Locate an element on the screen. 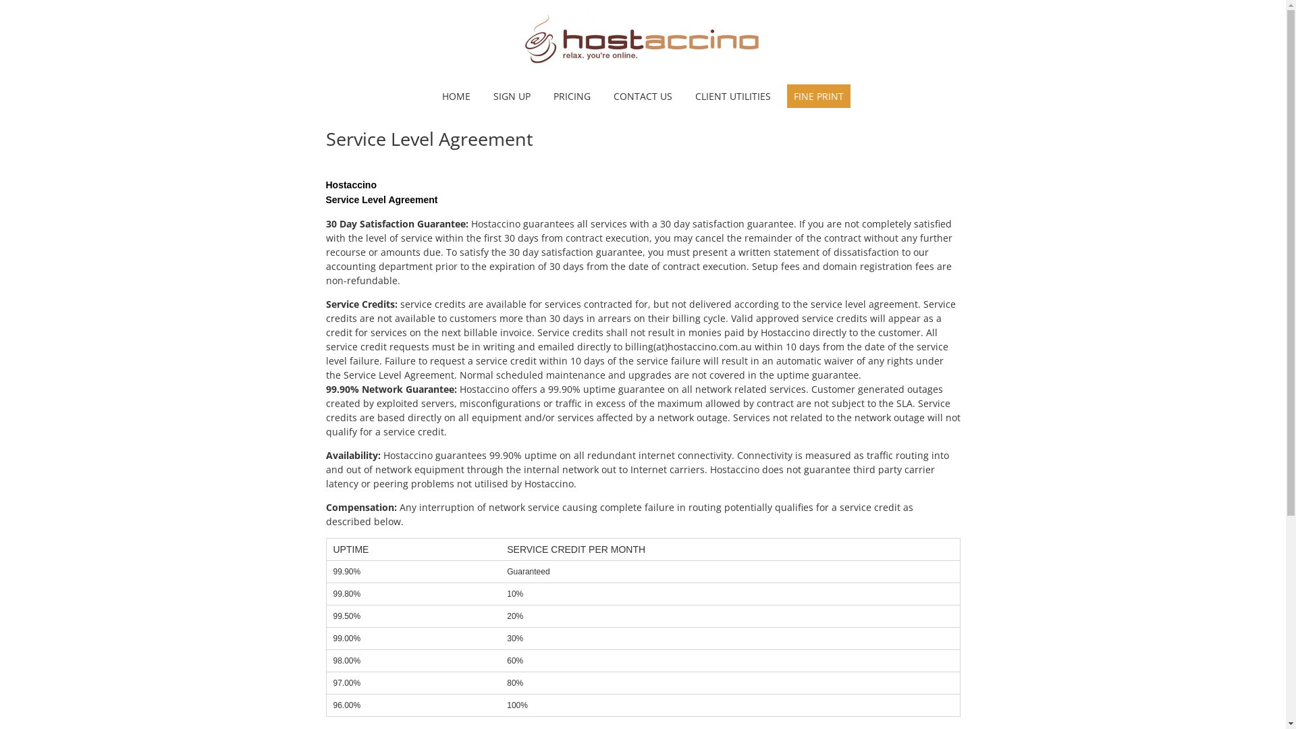 The height and width of the screenshot is (729, 1296). PRICING is located at coordinates (572, 96).